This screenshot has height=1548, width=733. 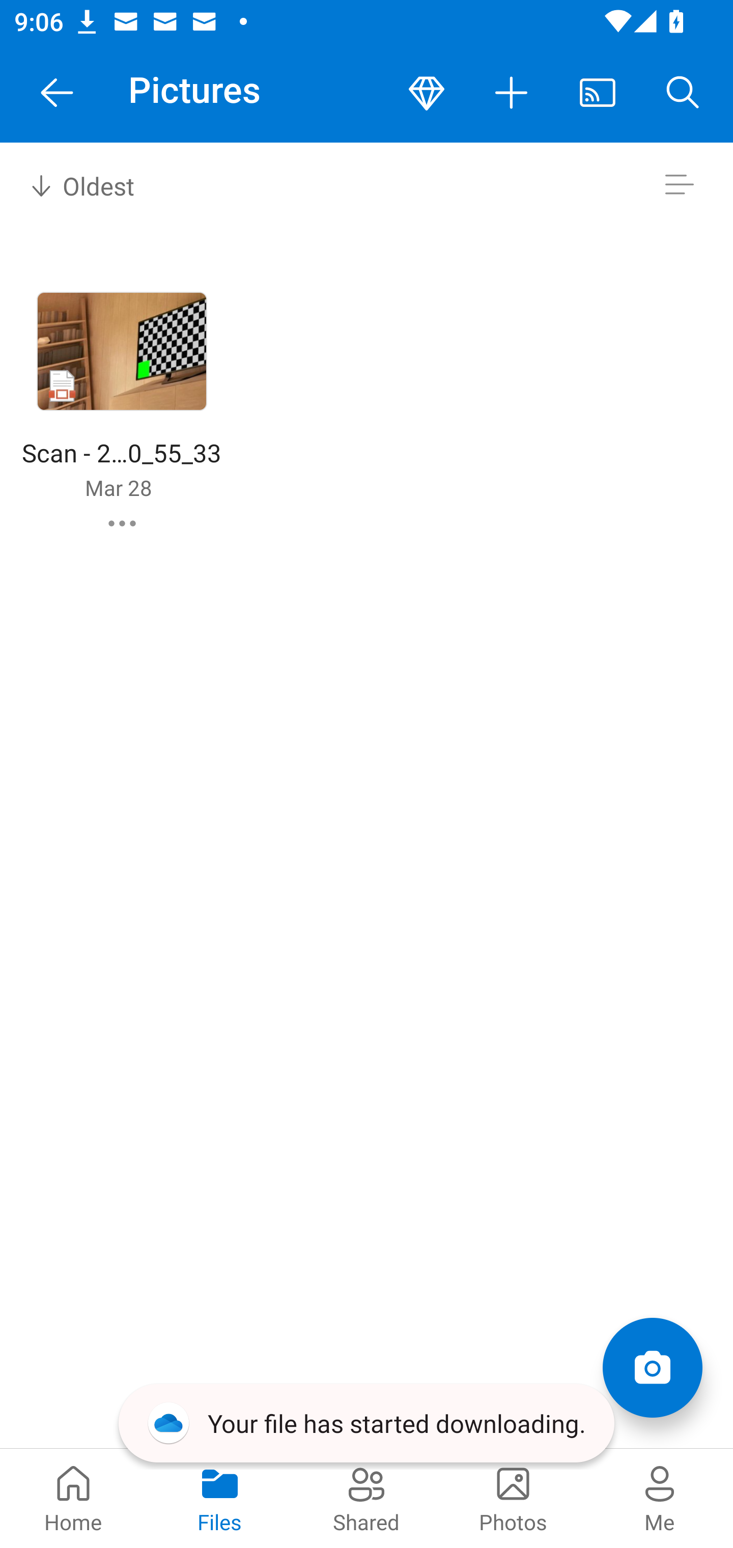 I want to click on Add items Scan, so click(x=652, y=1368).